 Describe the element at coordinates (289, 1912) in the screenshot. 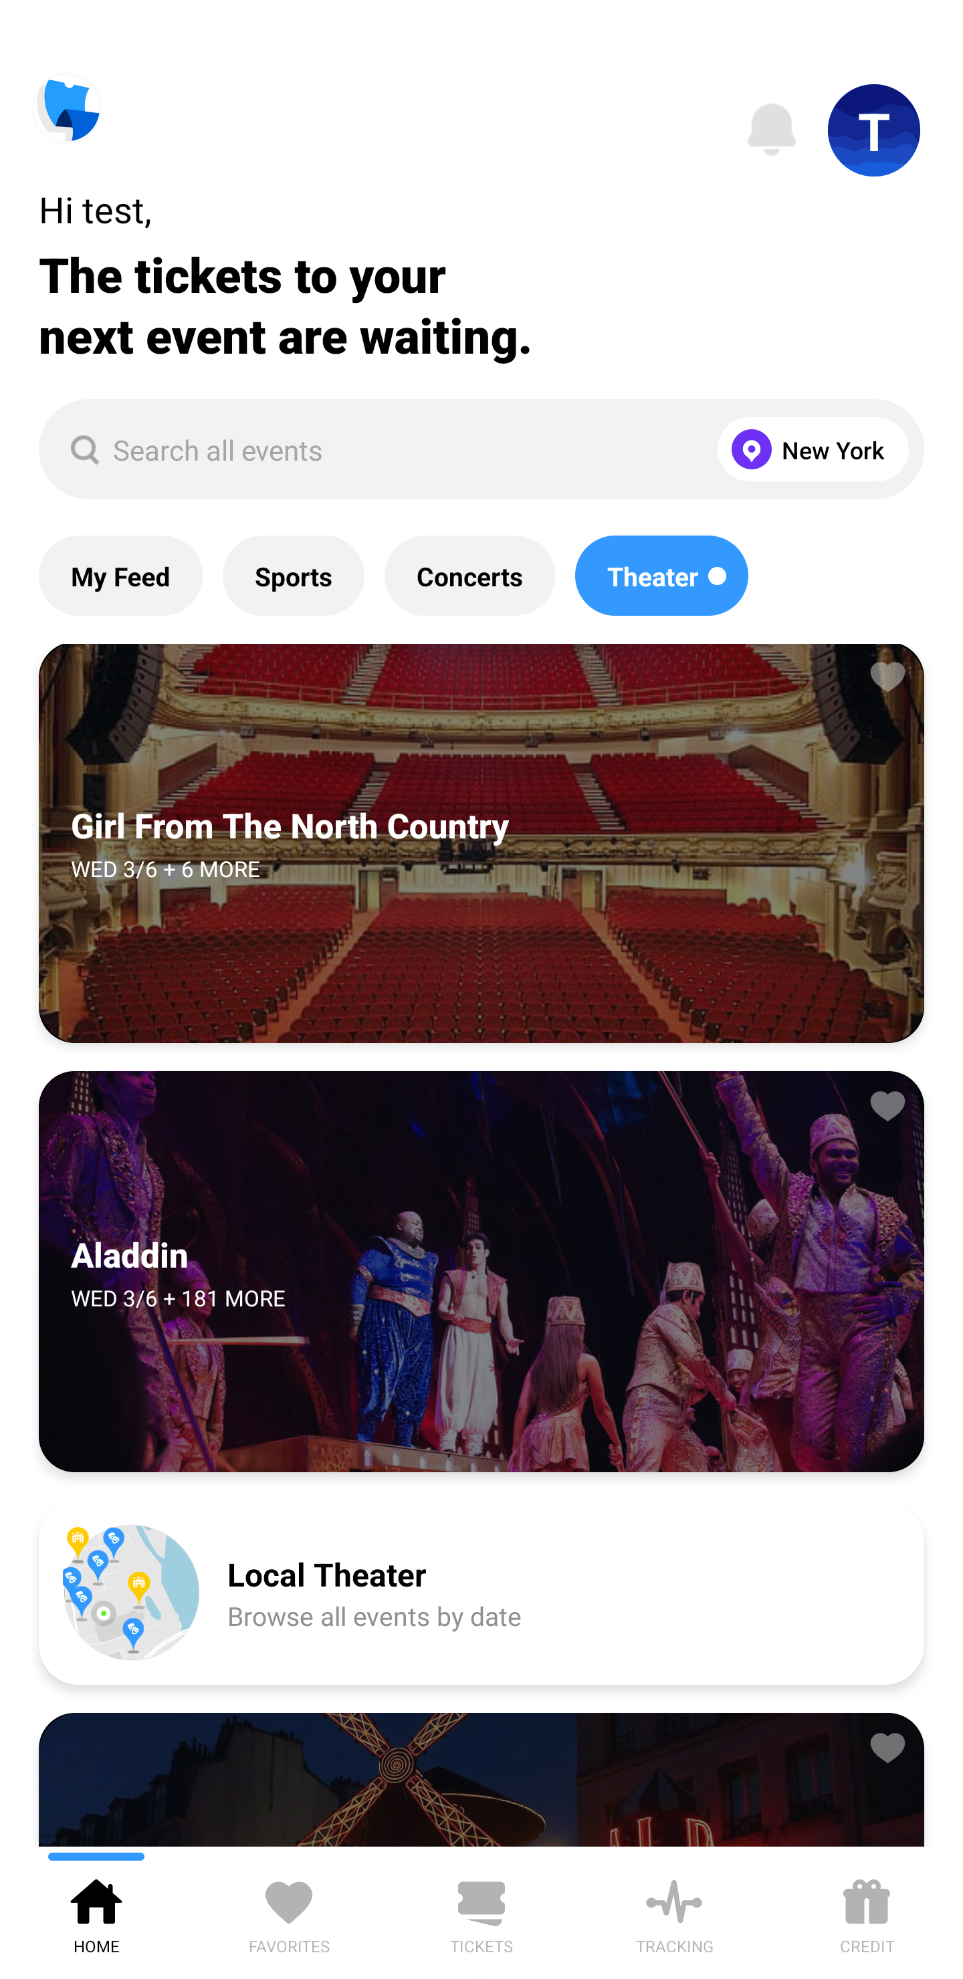

I see `FAVORITES` at that location.